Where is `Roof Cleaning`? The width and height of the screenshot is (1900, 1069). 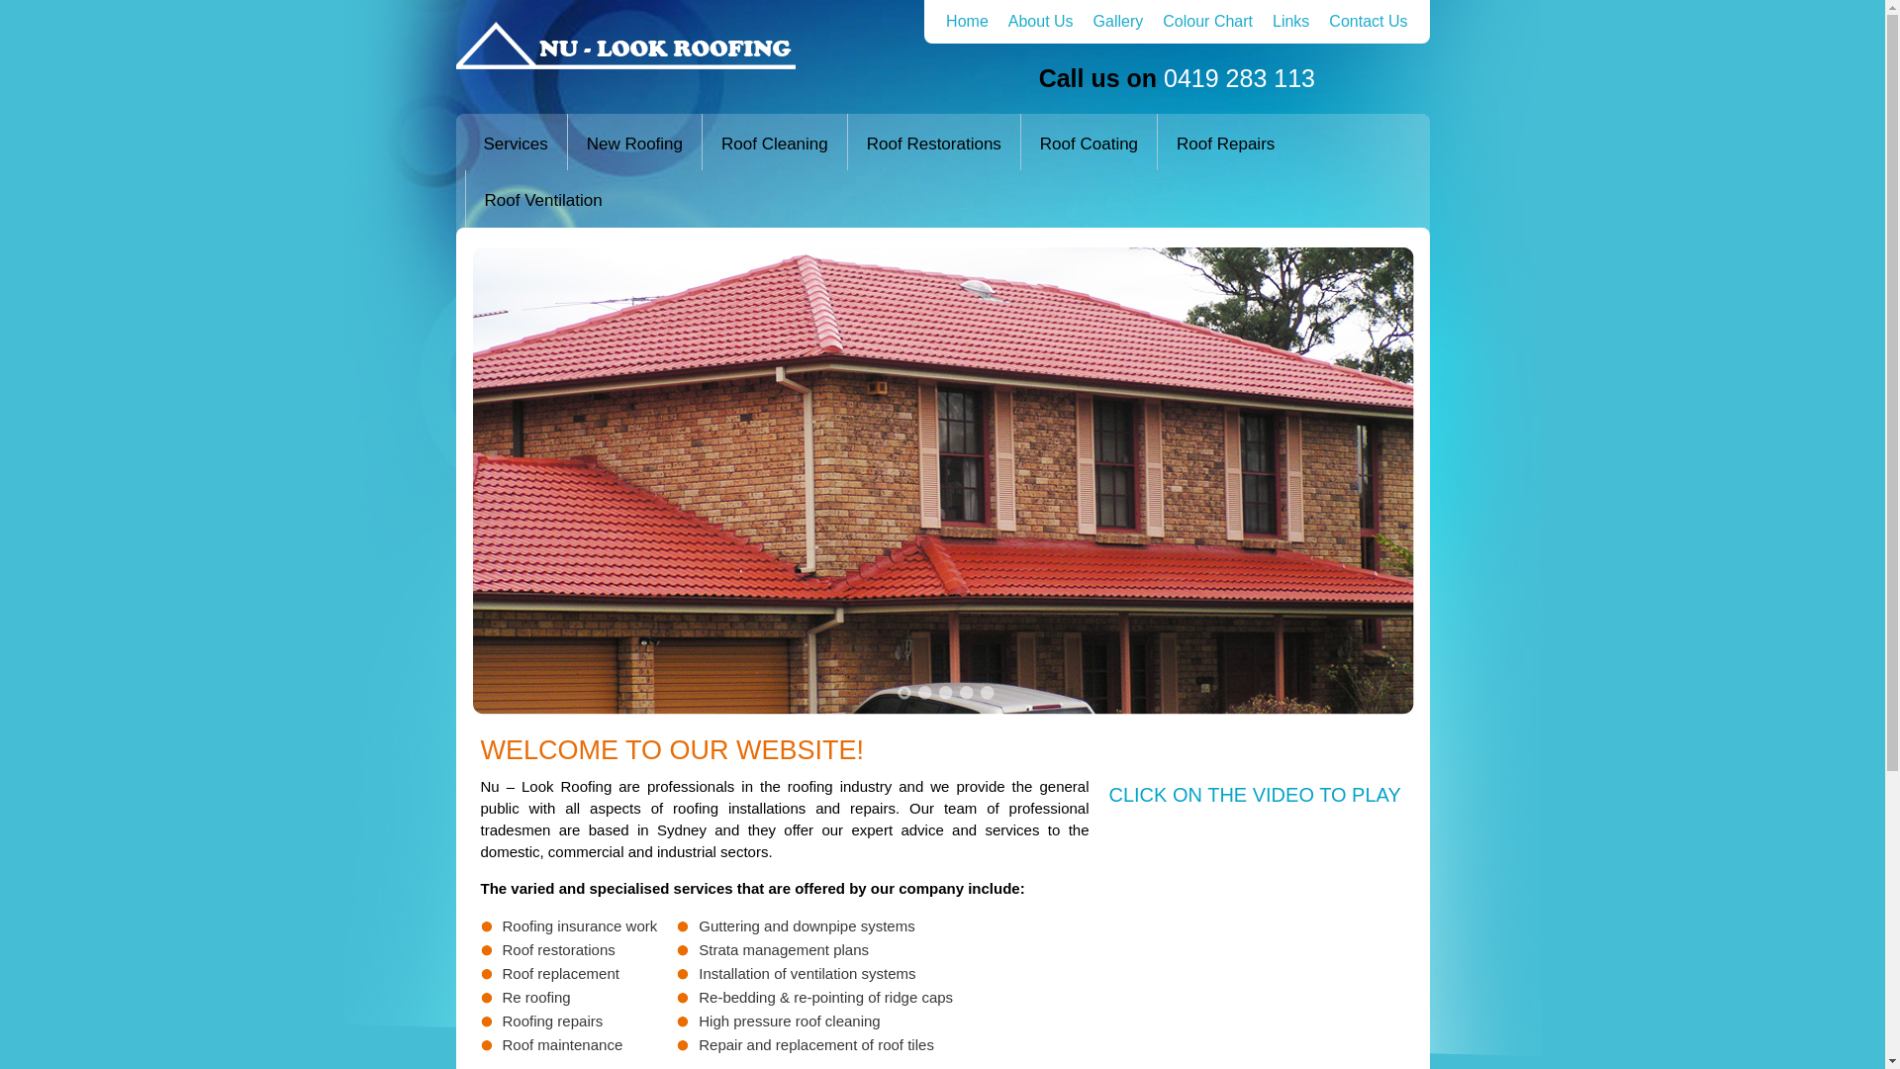
Roof Cleaning is located at coordinates (775, 143).